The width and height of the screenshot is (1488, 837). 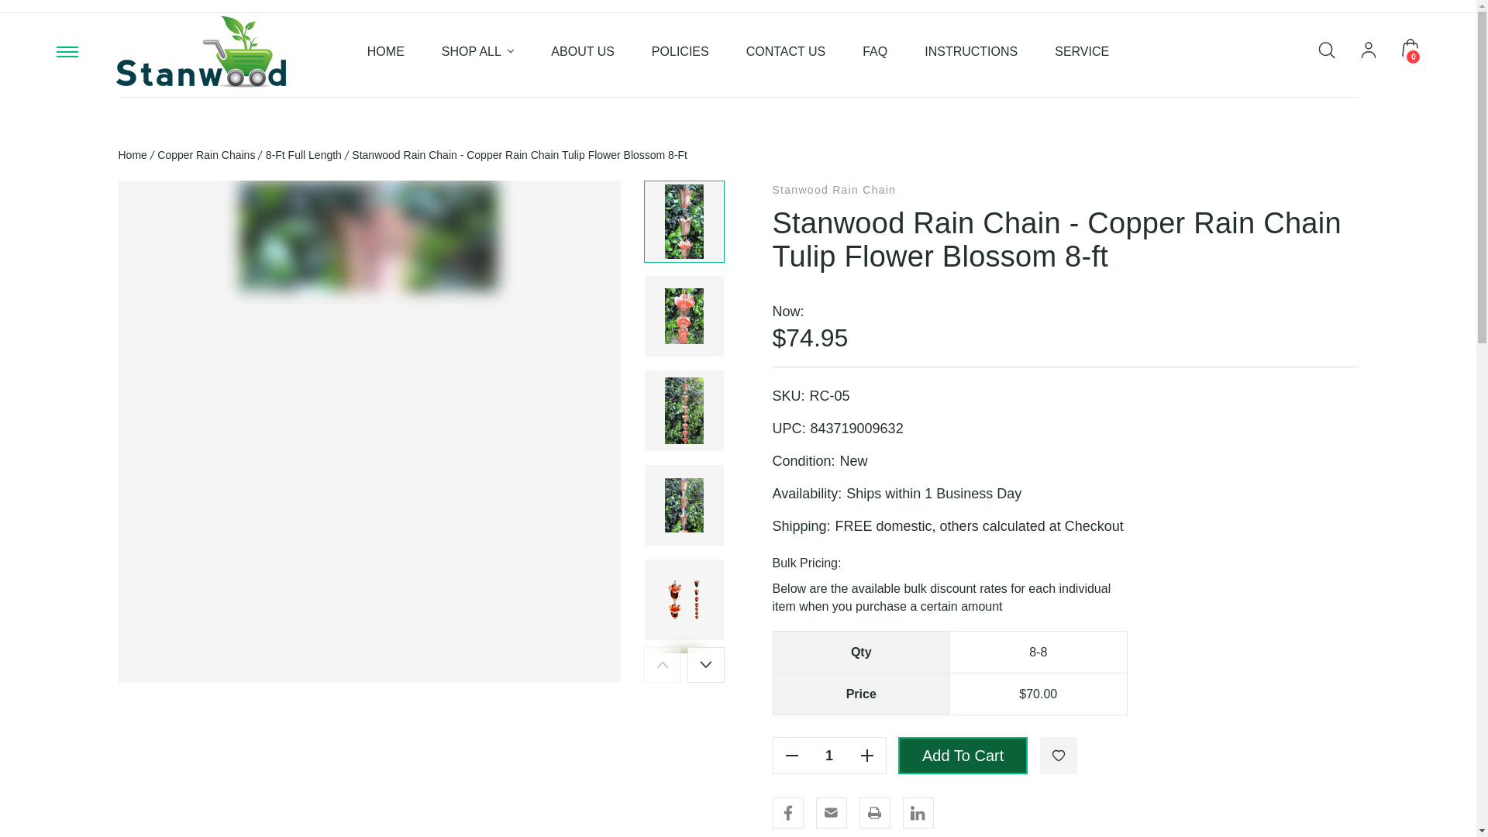 What do you see at coordinates (829, 756) in the screenshot?
I see `1` at bounding box center [829, 756].